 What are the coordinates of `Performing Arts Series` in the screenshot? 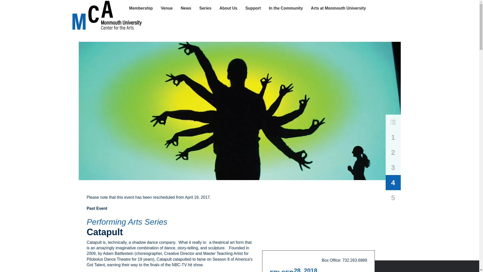 It's located at (170, 222).